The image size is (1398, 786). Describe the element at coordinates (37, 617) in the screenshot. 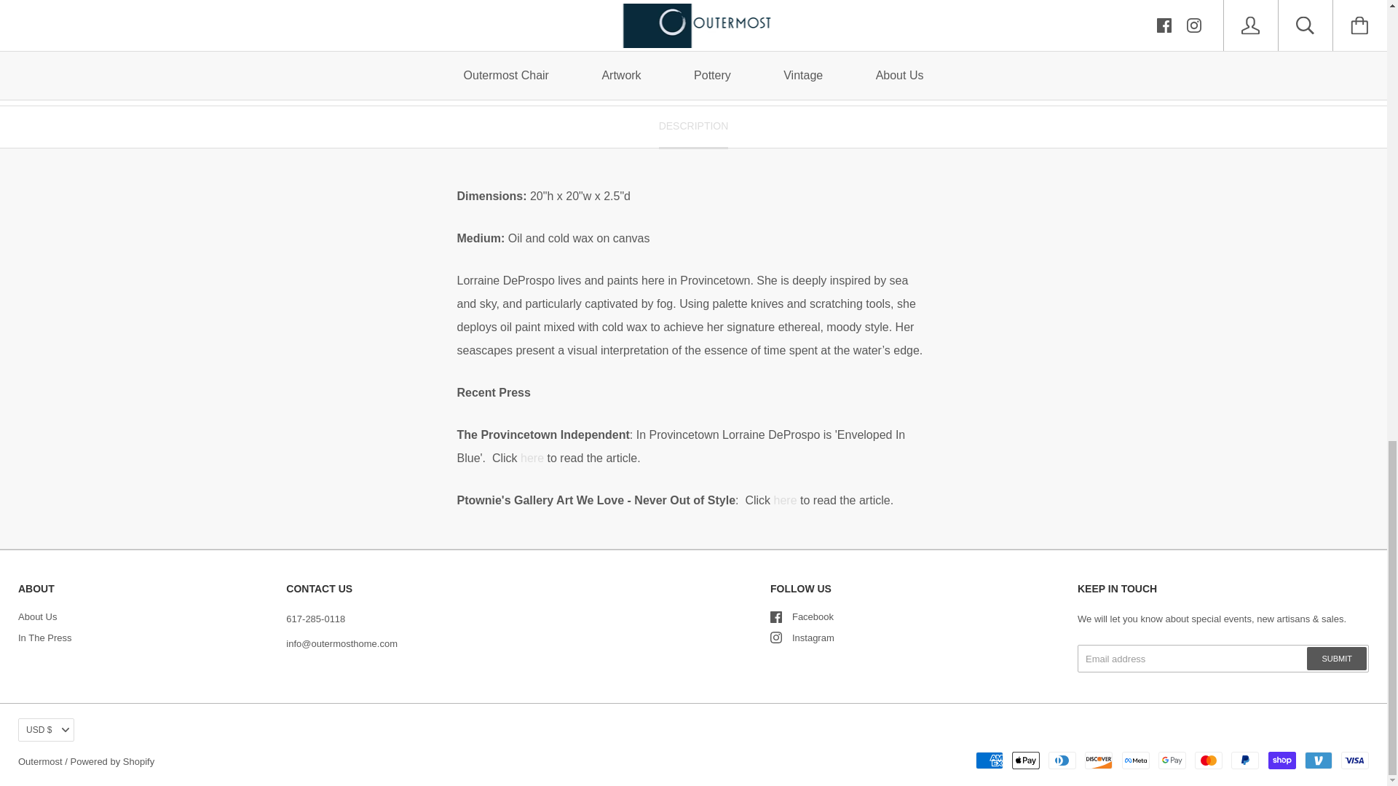

I see `About Us` at that location.